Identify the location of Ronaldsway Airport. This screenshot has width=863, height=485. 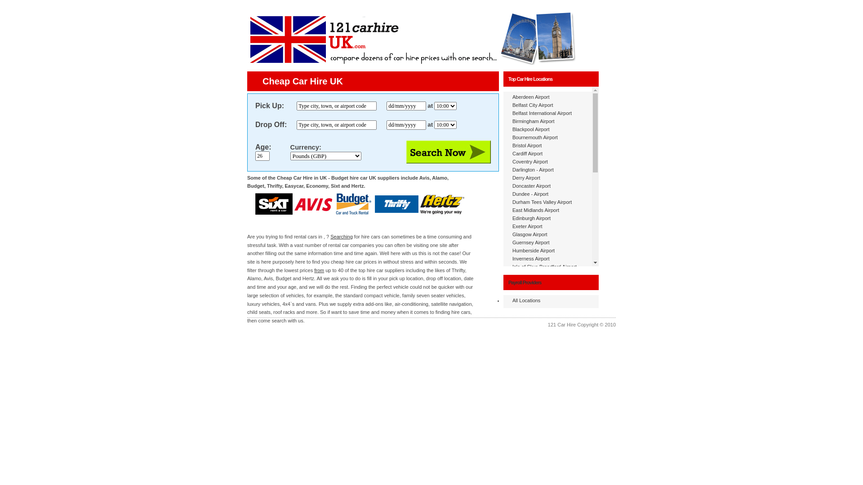
(534, 428).